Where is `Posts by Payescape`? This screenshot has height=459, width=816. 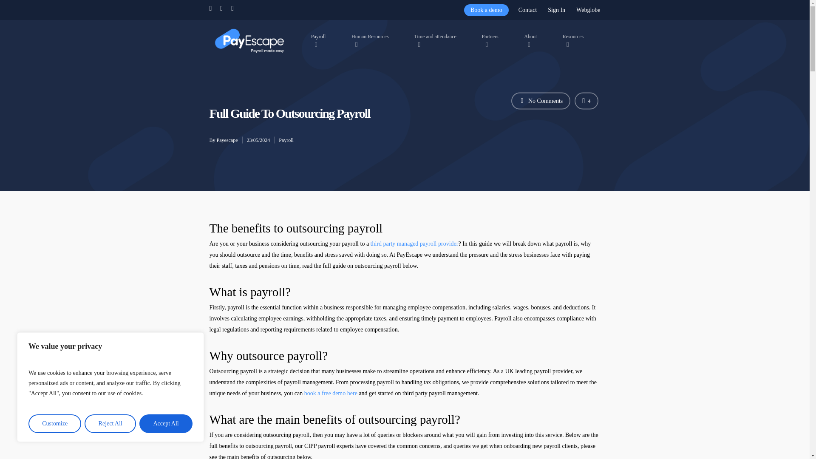
Posts by Payescape is located at coordinates (227, 139).